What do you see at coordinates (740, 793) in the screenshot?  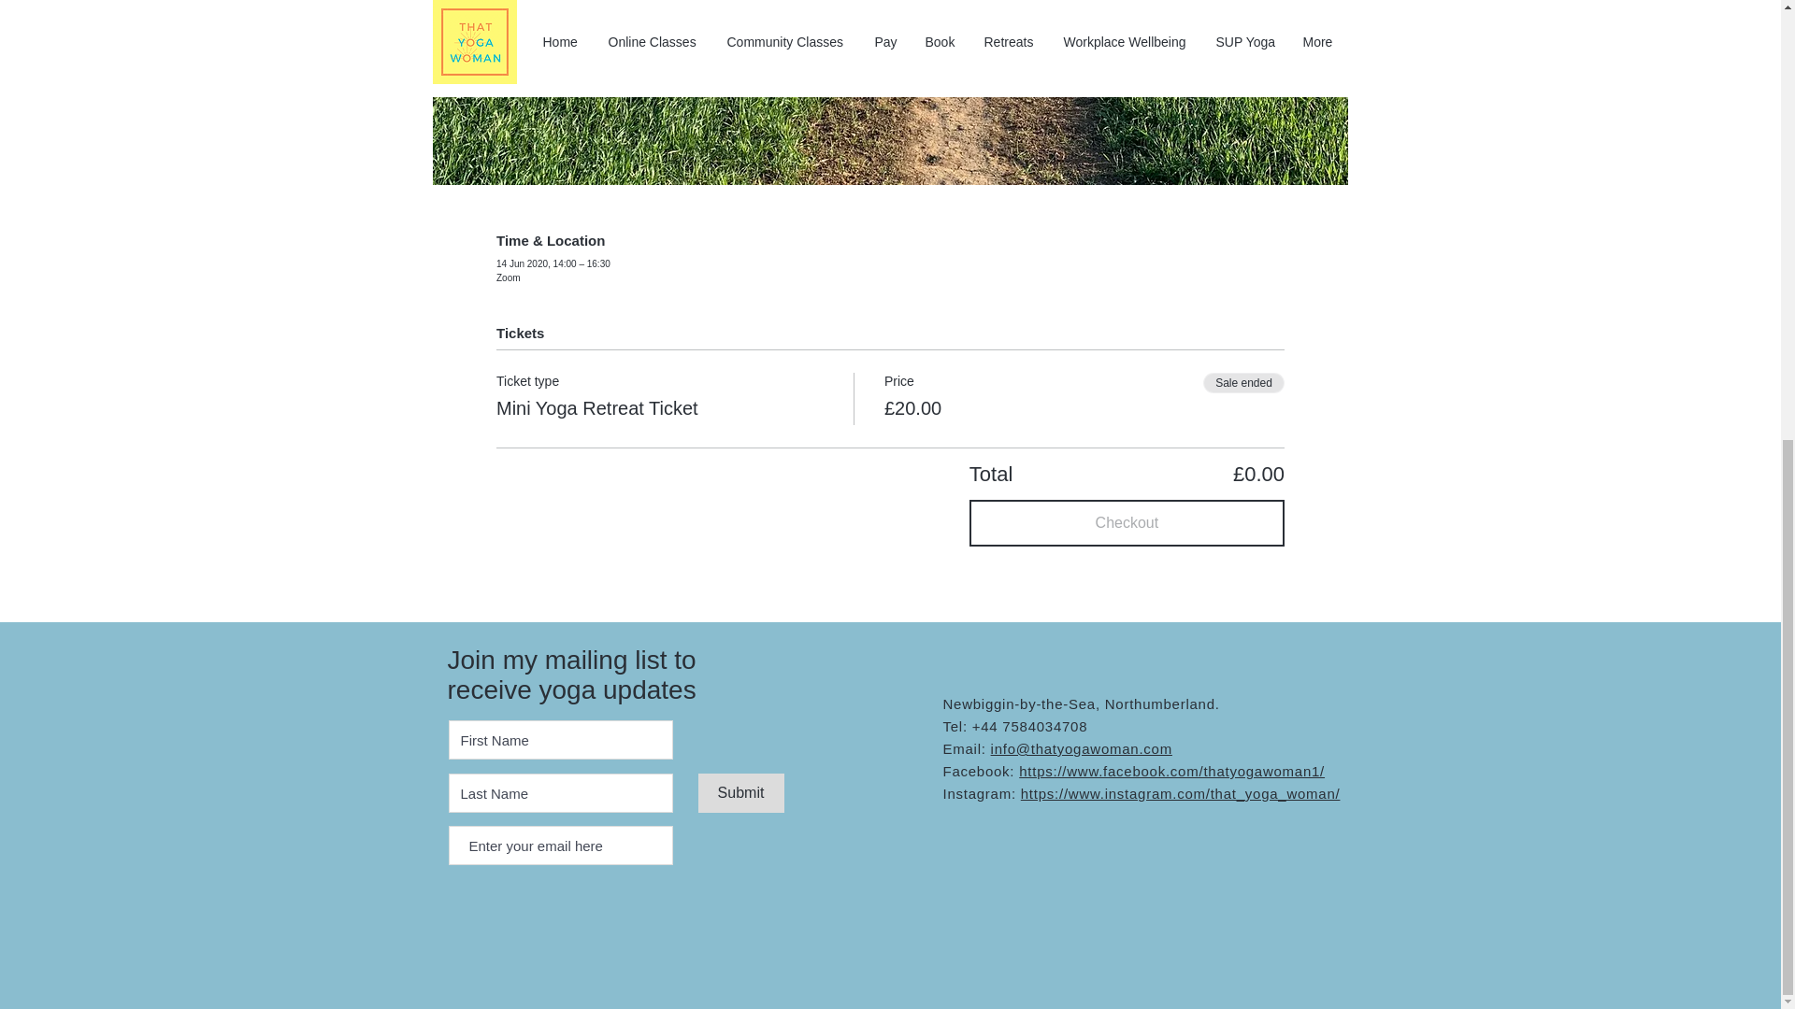 I see `Submit` at bounding box center [740, 793].